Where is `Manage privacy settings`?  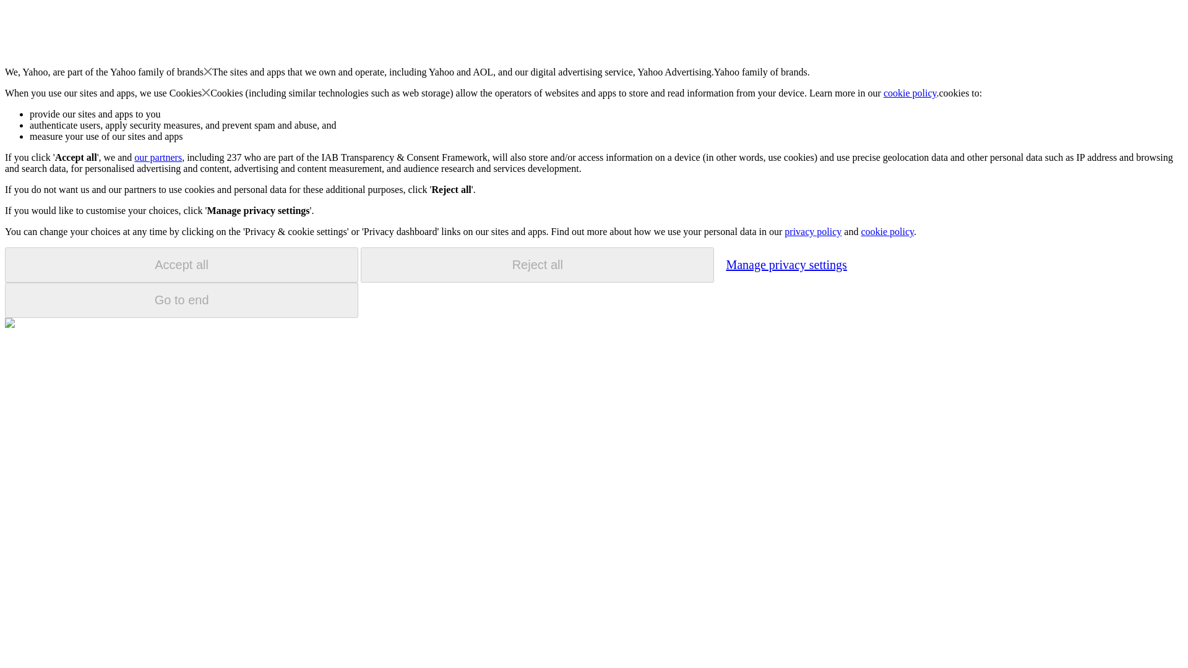
Manage privacy settings is located at coordinates (786, 264).